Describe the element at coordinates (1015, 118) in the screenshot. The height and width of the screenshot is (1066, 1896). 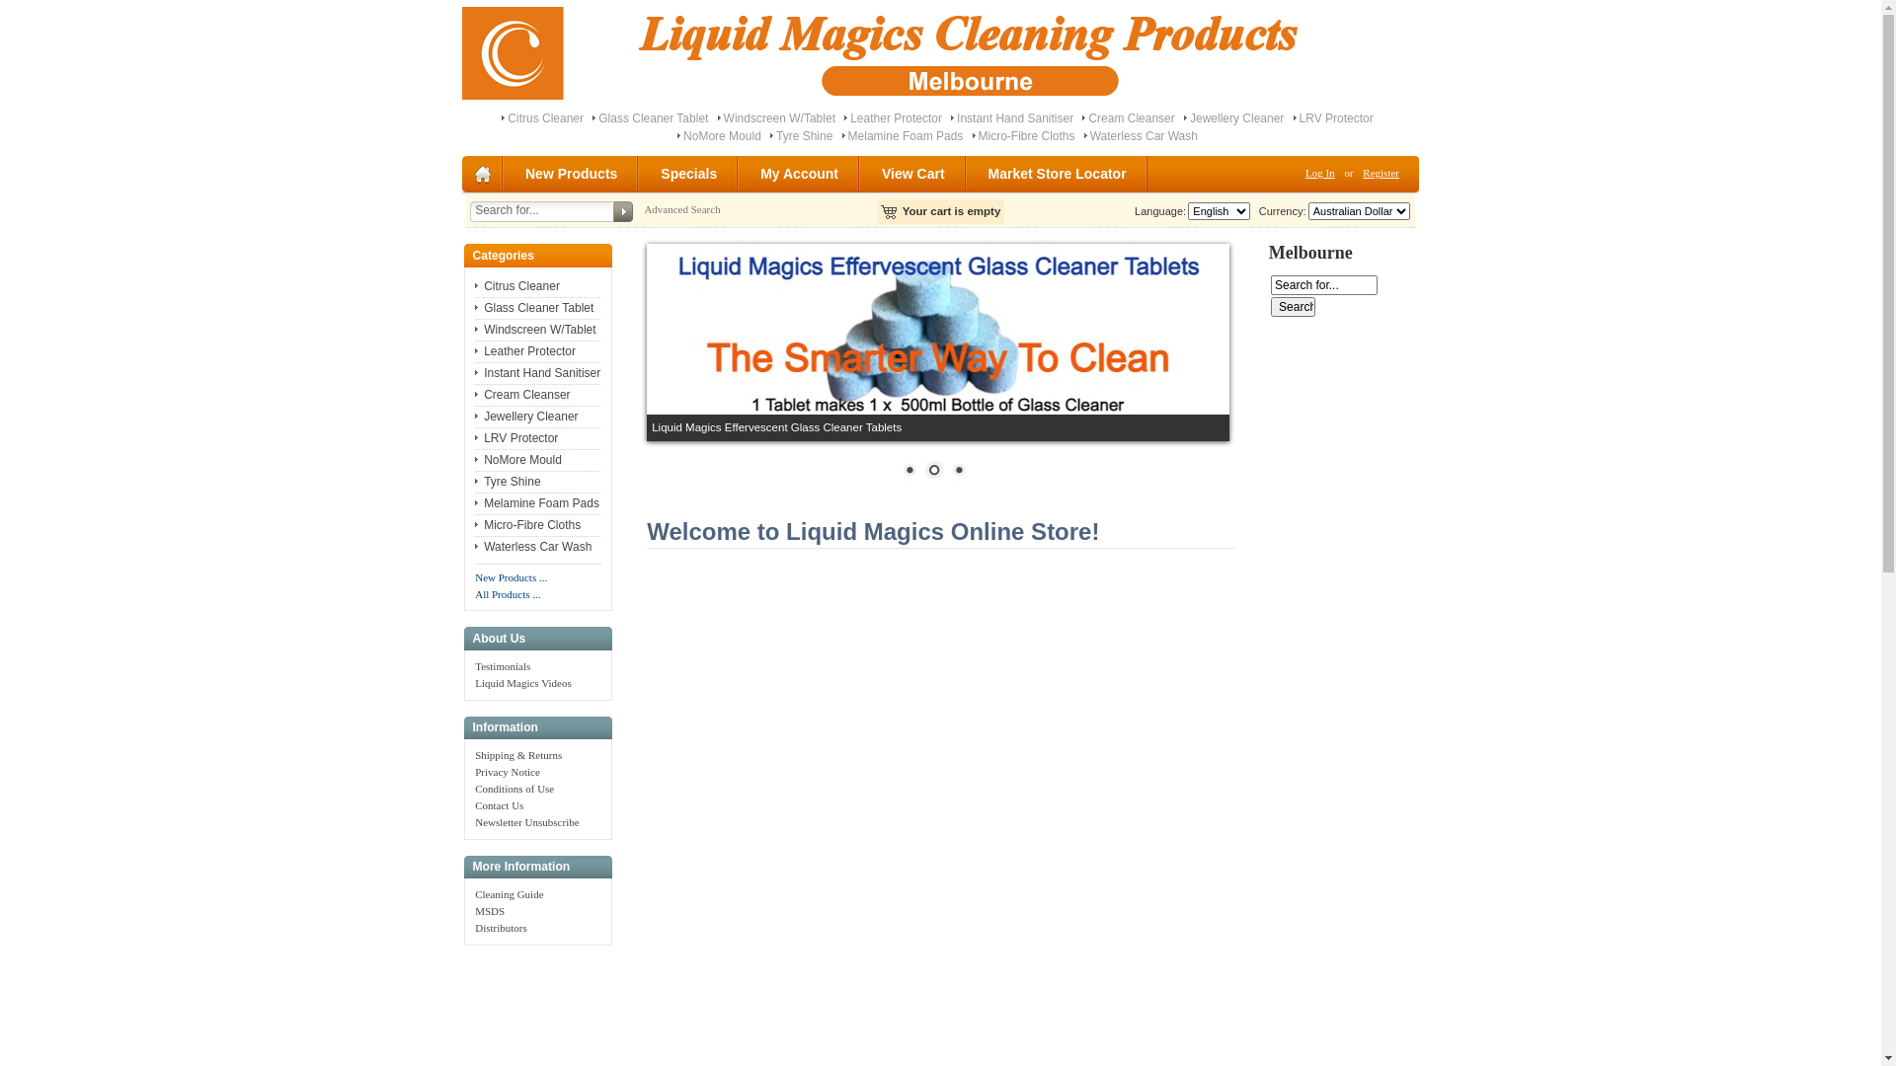
I see `Instant Hand Sanitiser` at that location.